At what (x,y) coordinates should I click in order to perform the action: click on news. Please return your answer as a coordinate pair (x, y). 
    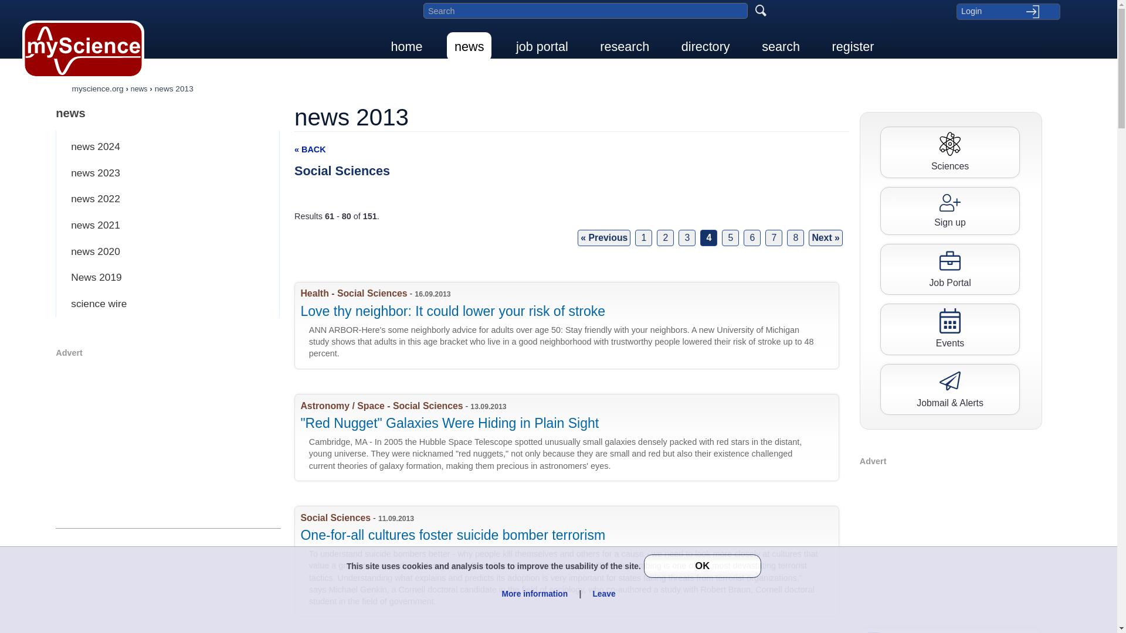
    Looking at the image, I should click on (469, 46).